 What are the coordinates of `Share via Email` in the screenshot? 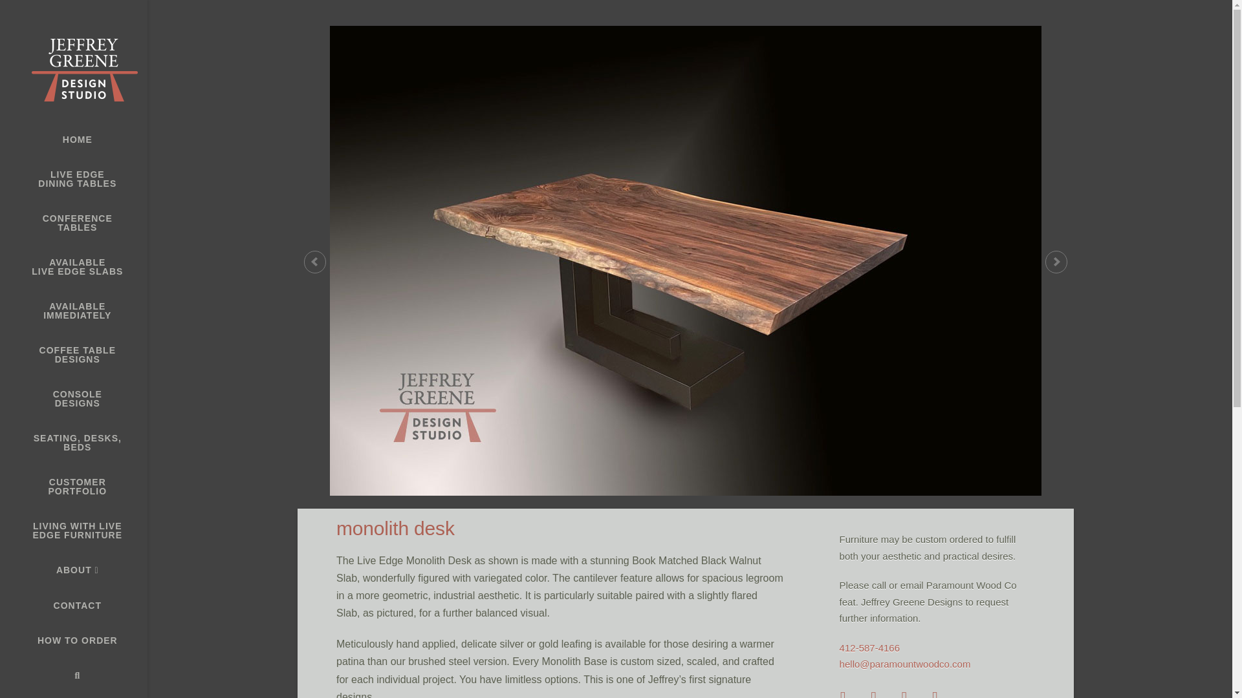 It's located at (74, 355).